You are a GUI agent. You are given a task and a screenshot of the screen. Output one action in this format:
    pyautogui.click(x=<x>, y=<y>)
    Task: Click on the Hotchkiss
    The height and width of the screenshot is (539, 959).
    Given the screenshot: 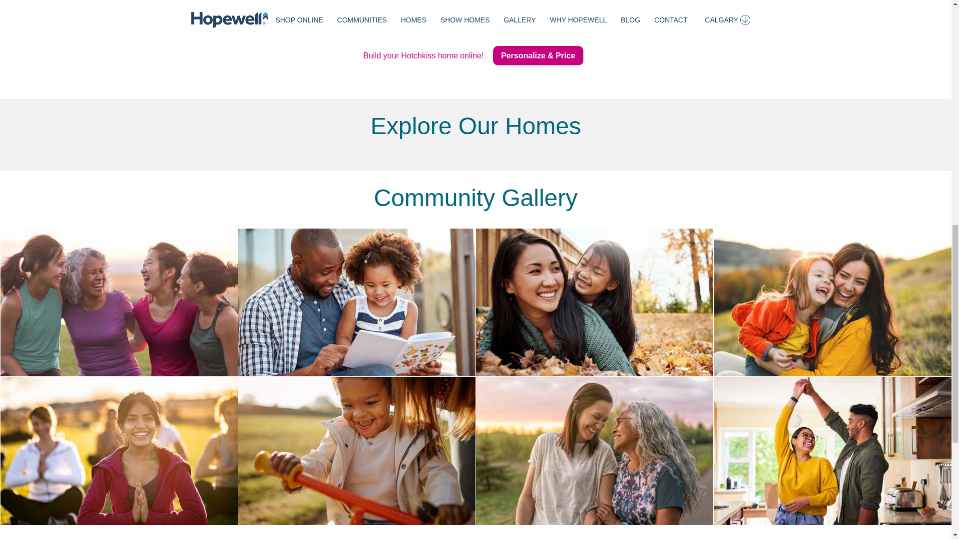 What is the action you would take?
    pyautogui.click(x=594, y=302)
    